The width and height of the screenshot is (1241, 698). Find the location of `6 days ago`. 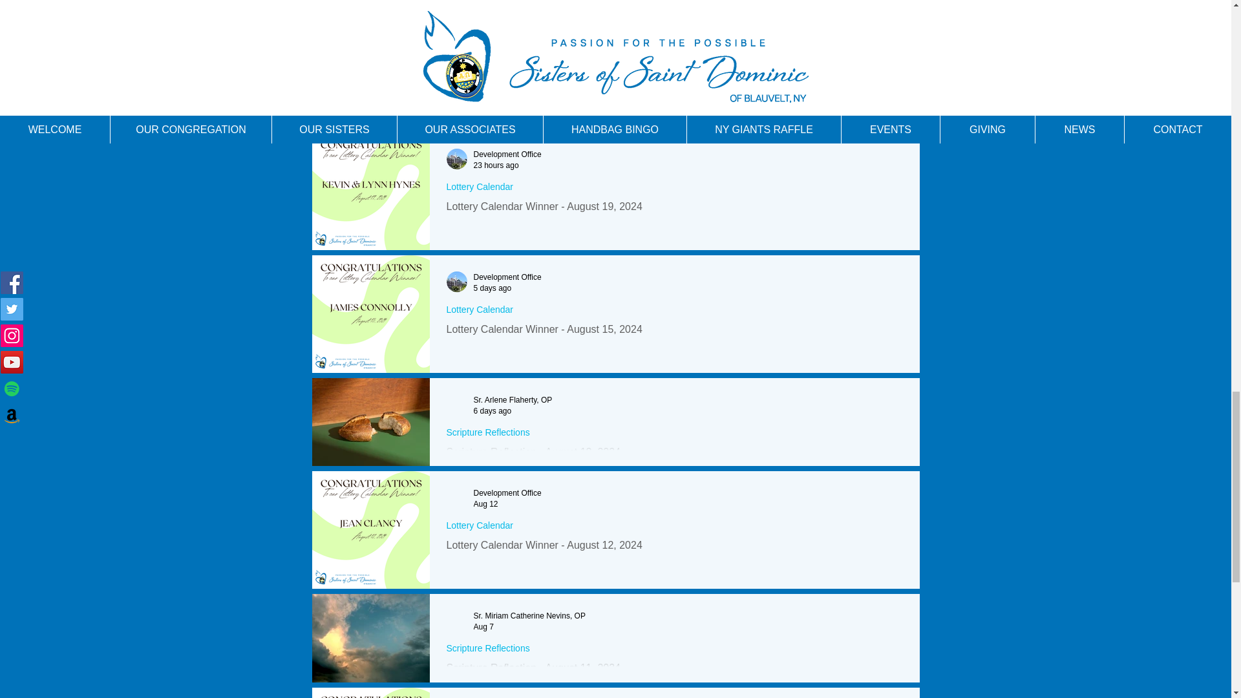

6 days ago is located at coordinates (492, 410).